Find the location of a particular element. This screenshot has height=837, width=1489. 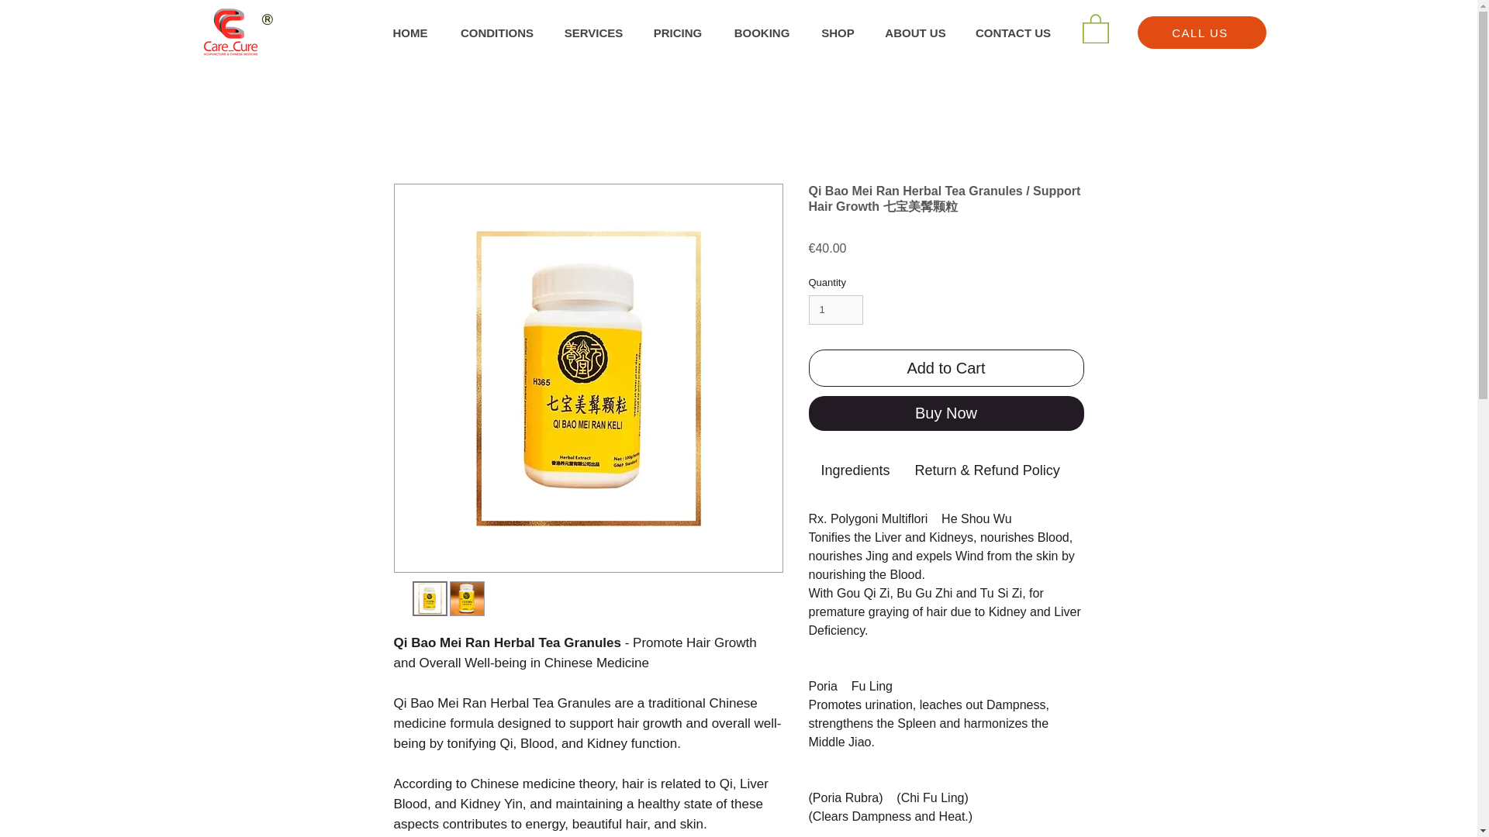

SERVICES is located at coordinates (592, 33).